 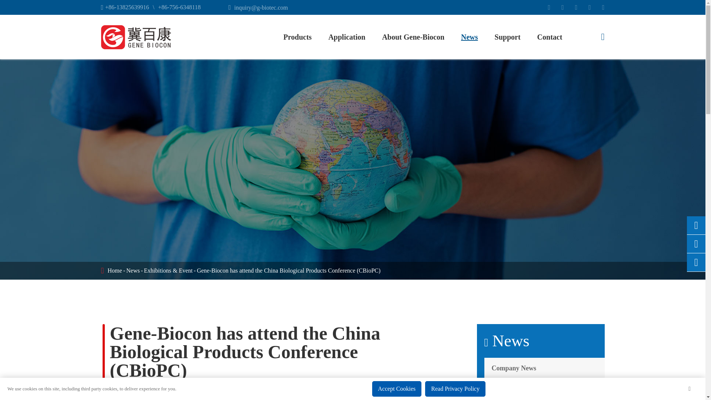 What do you see at coordinates (136, 37) in the screenshot?
I see `Zhuhai Gene-Biocon Biological Technology Co., Ltd.` at bounding box center [136, 37].